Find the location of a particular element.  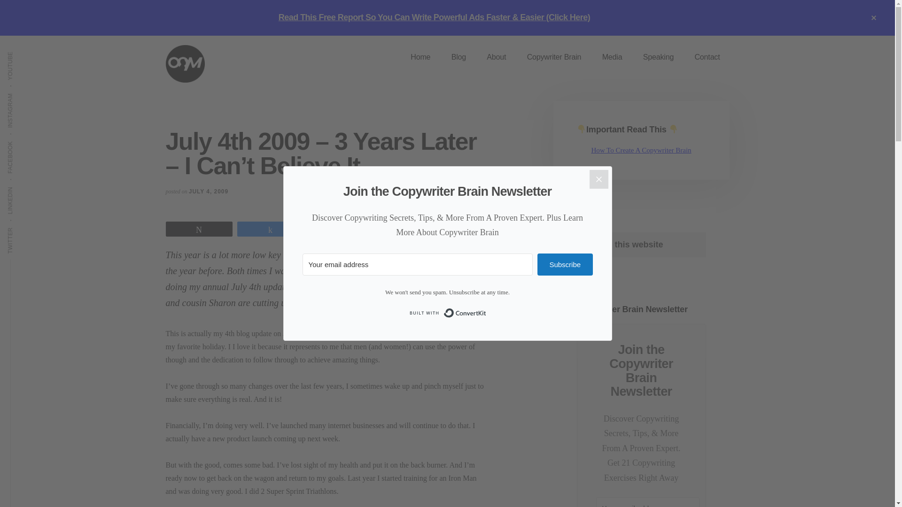

Home is located at coordinates (420, 57).